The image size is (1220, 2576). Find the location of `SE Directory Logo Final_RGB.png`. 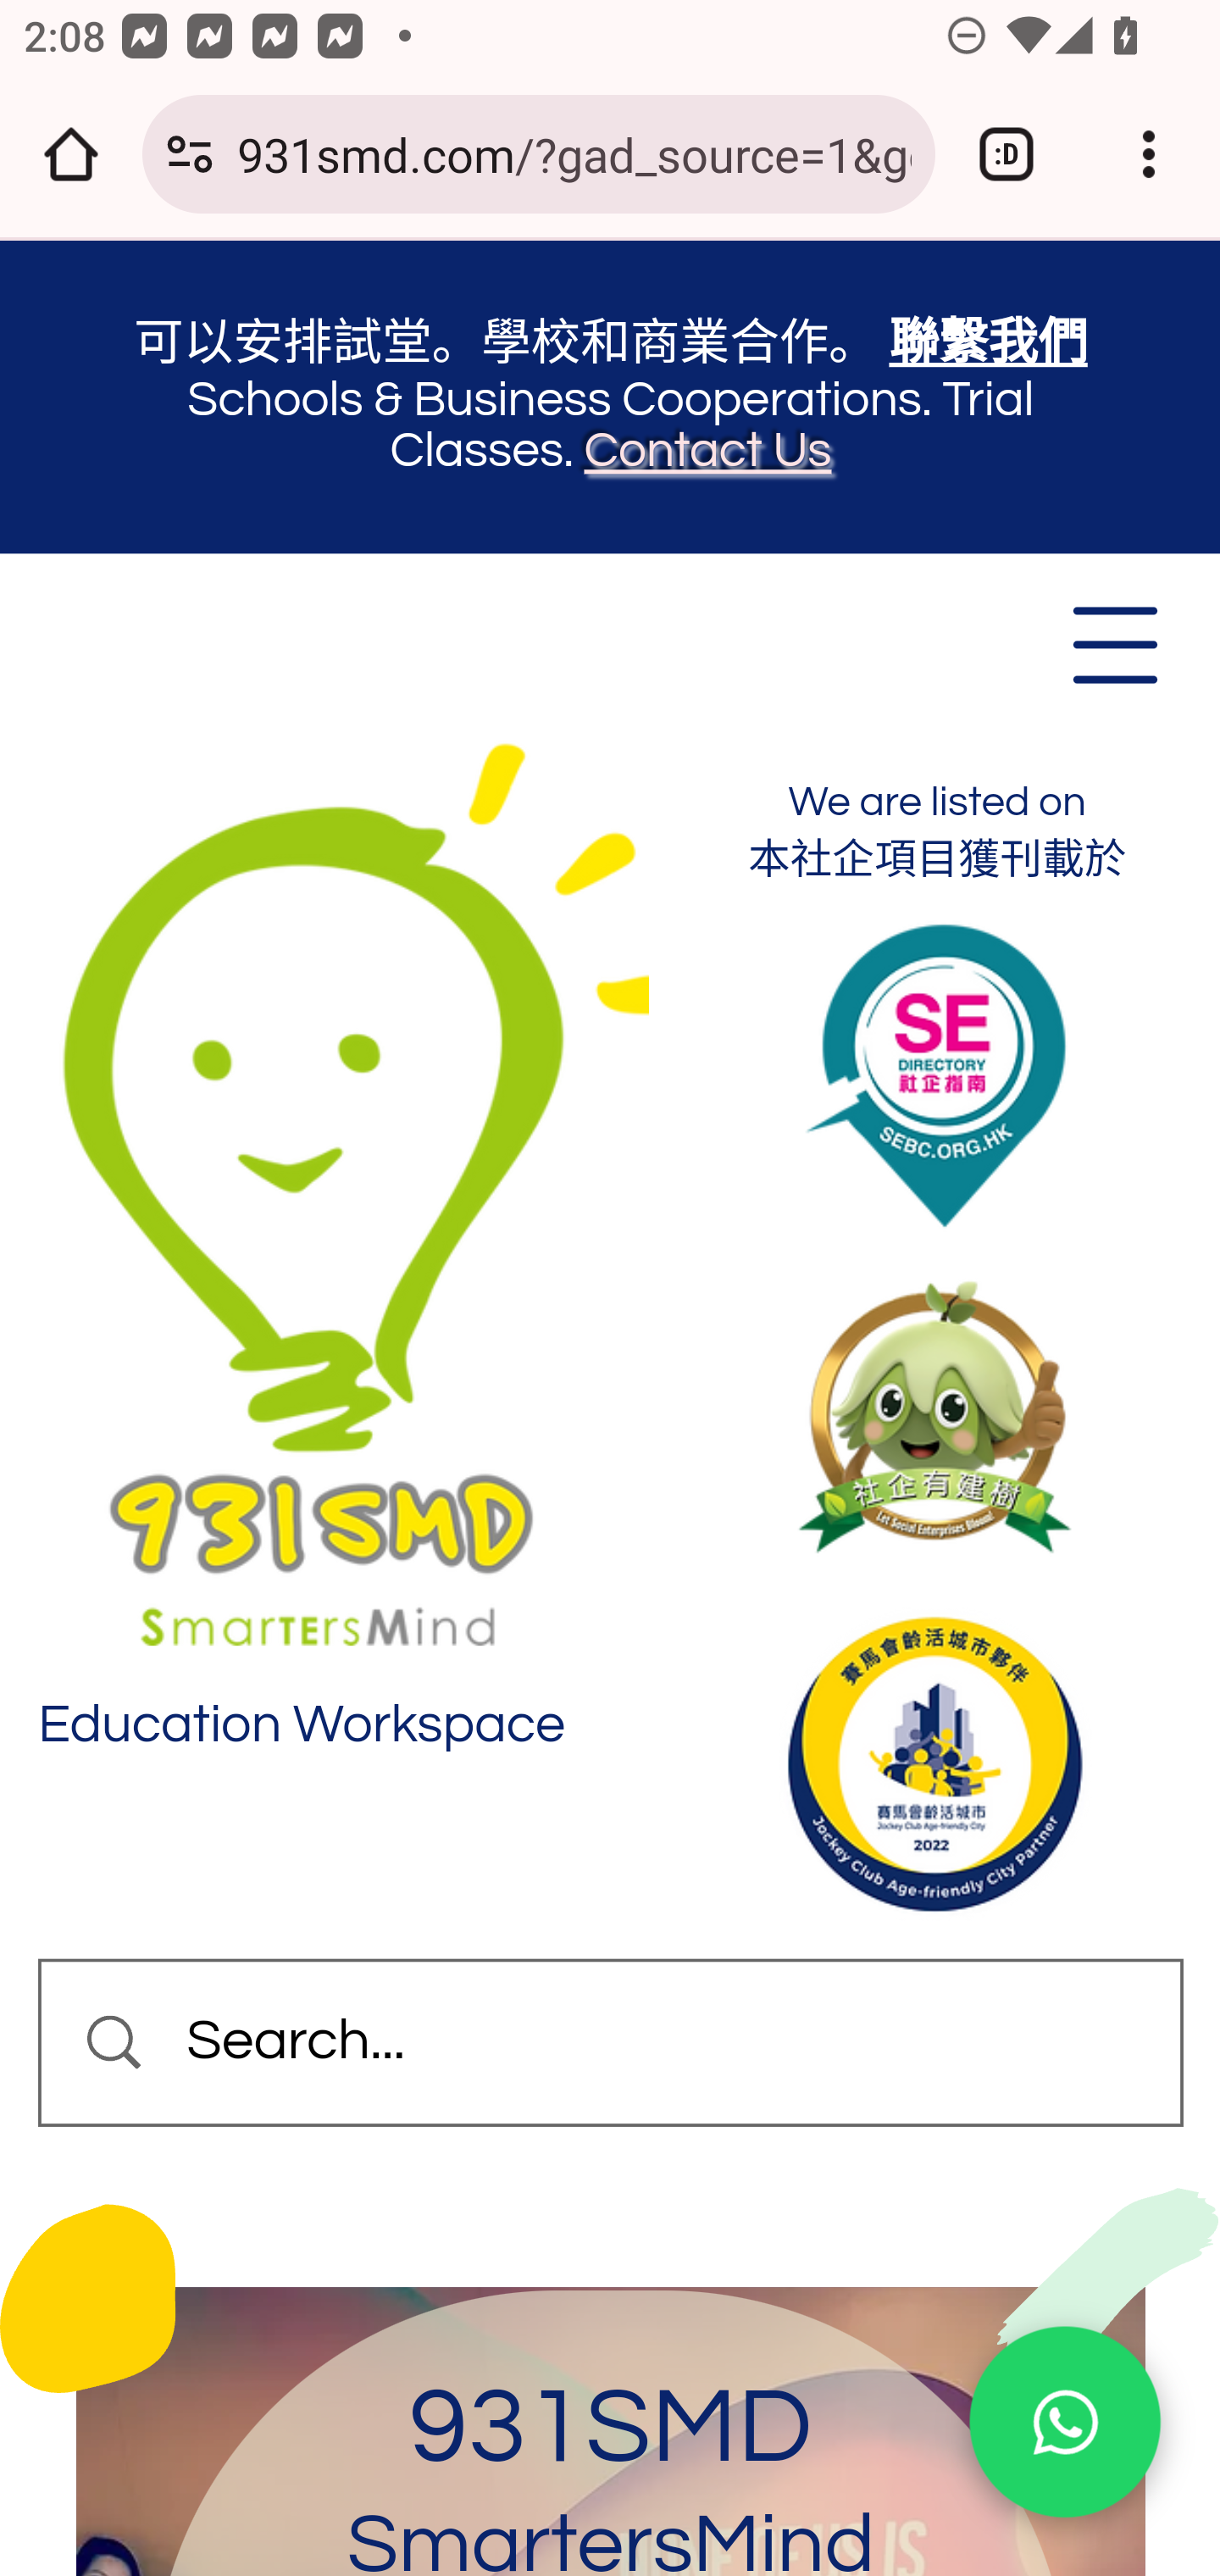

SE Directory Logo Final_RGB.png is located at coordinates (935, 1075).